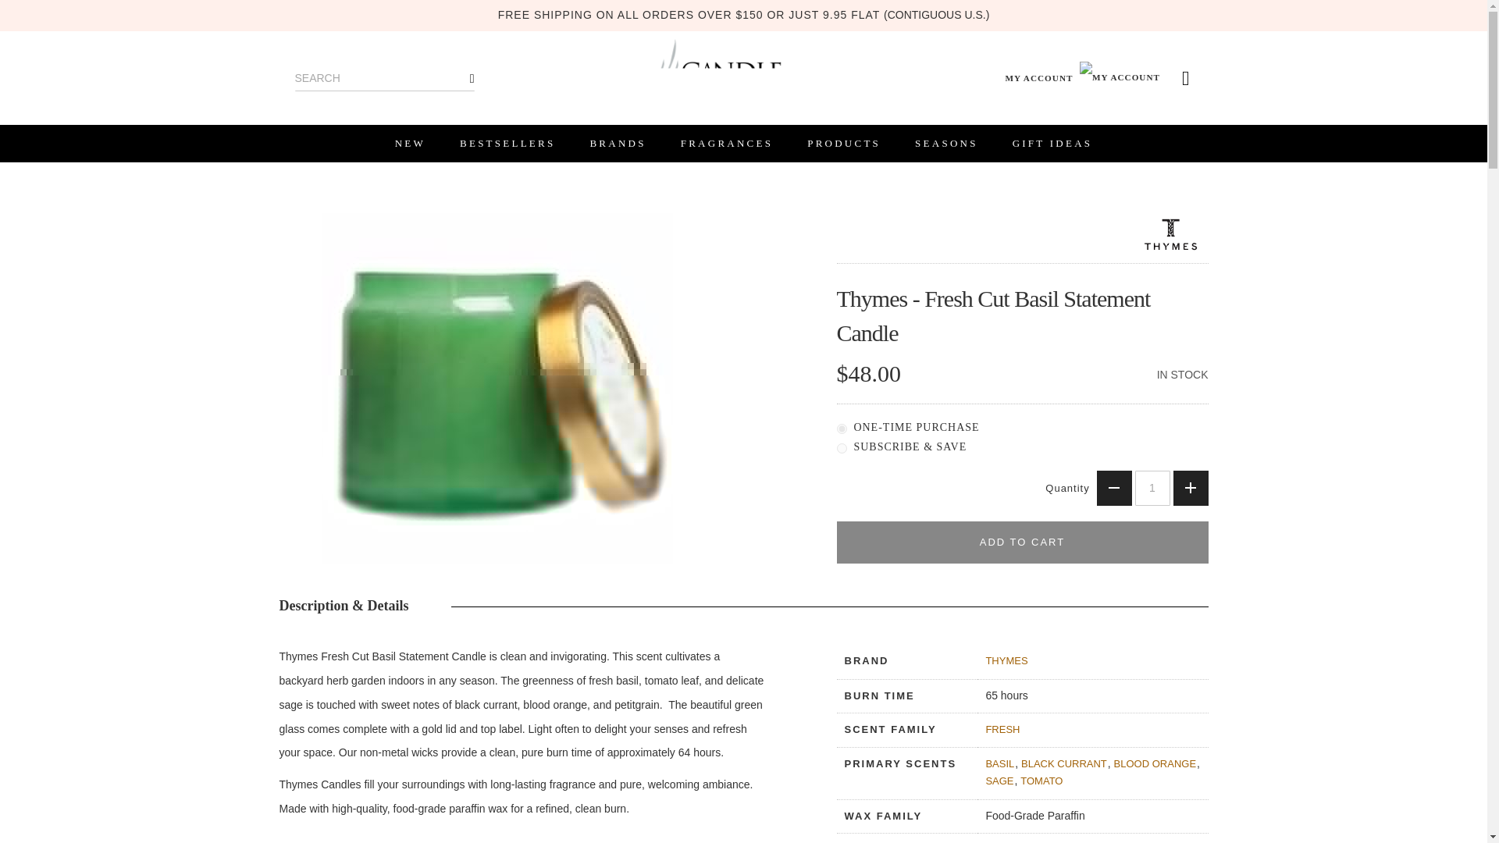  What do you see at coordinates (718, 67) in the screenshot?
I see `CandleDelirium Candles` at bounding box center [718, 67].